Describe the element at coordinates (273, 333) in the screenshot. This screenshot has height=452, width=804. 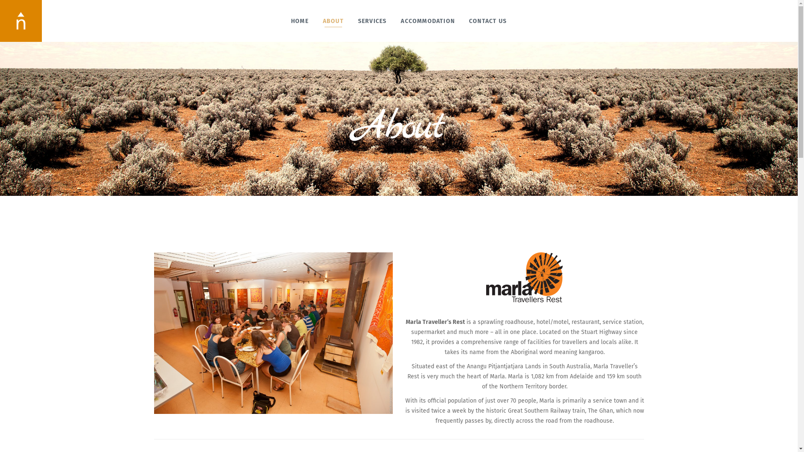
I see `Northern-Interests-Marlas-Travellers-Rest-1` at that location.